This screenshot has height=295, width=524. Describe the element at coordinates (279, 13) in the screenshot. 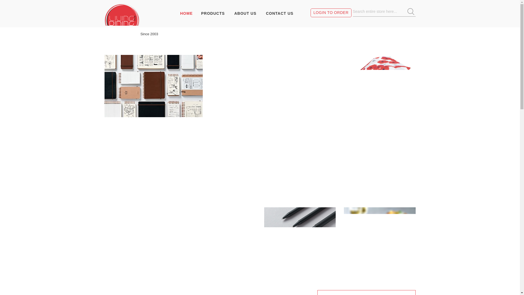

I see `CONTACT US` at that location.